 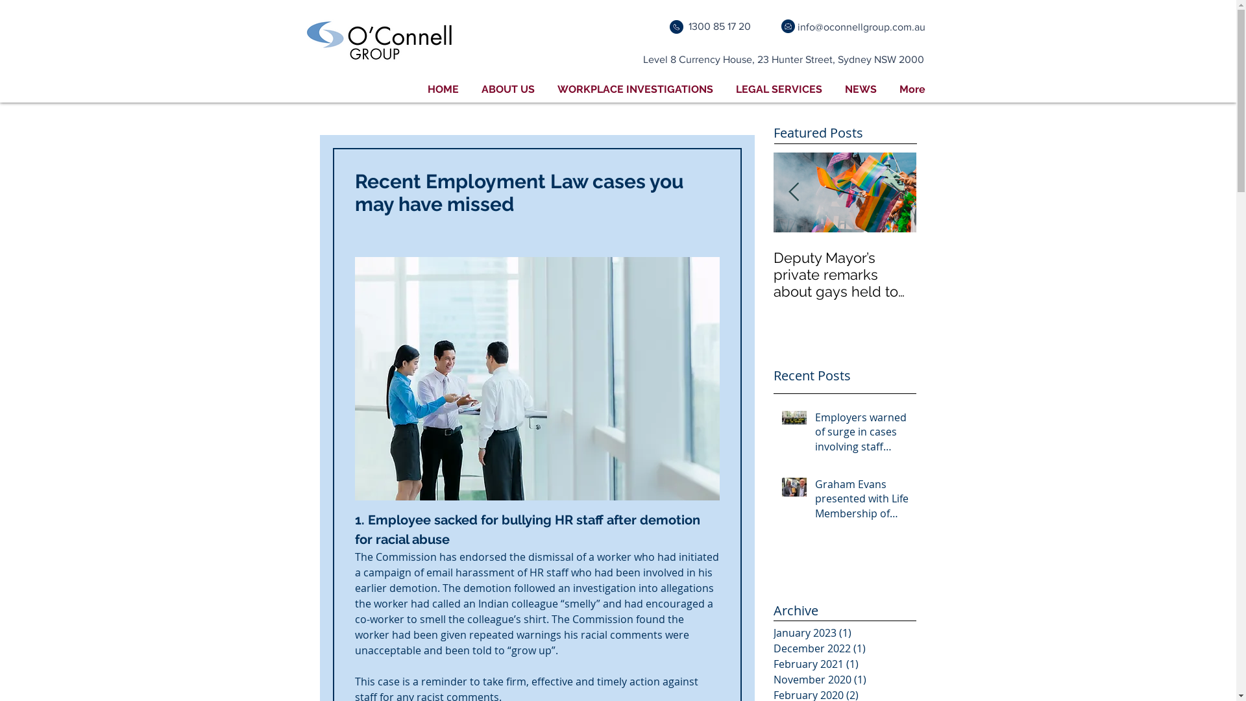 What do you see at coordinates (842, 648) in the screenshot?
I see `December 2022 (1)` at bounding box center [842, 648].